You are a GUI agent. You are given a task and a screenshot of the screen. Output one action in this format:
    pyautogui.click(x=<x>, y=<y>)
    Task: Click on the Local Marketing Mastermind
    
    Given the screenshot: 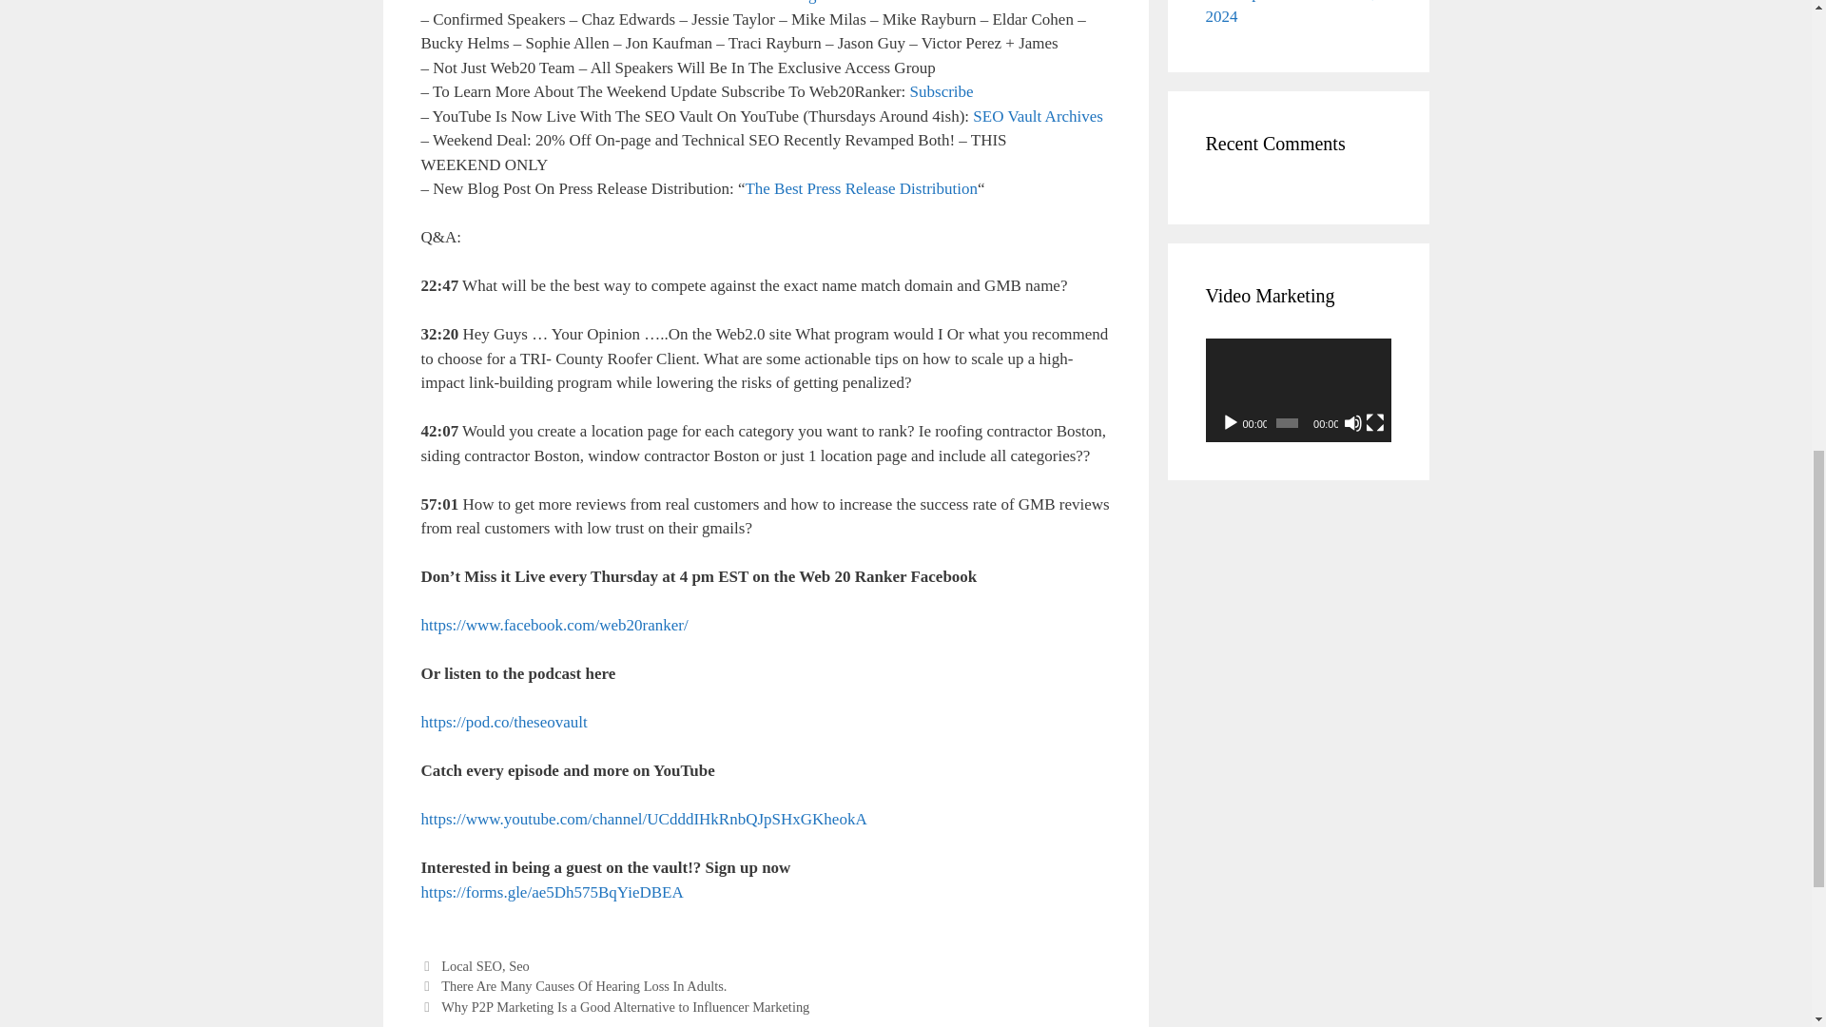 What is the action you would take?
    pyautogui.click(x=803, y=2)
    